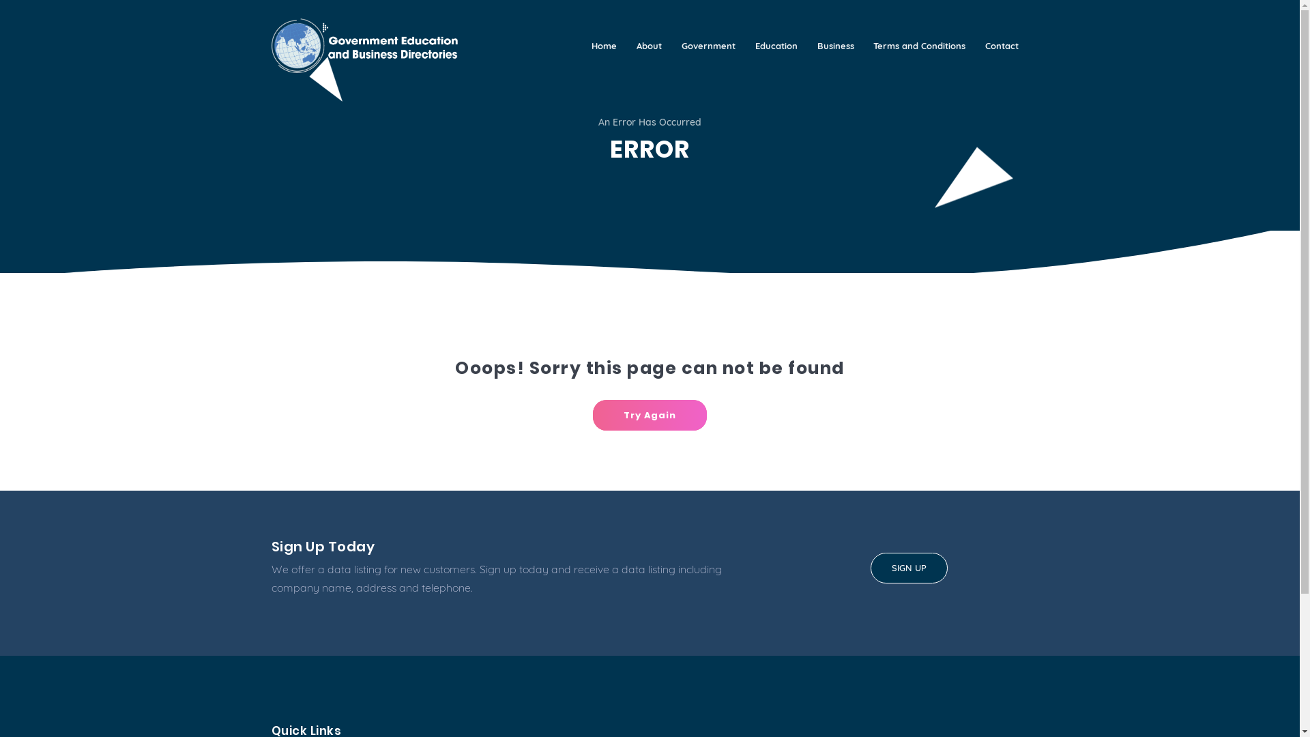  What do you see at coordinates (920, 46) in the screenshot?
I see `Terms and Conditions` at bounding box center [920, 46].